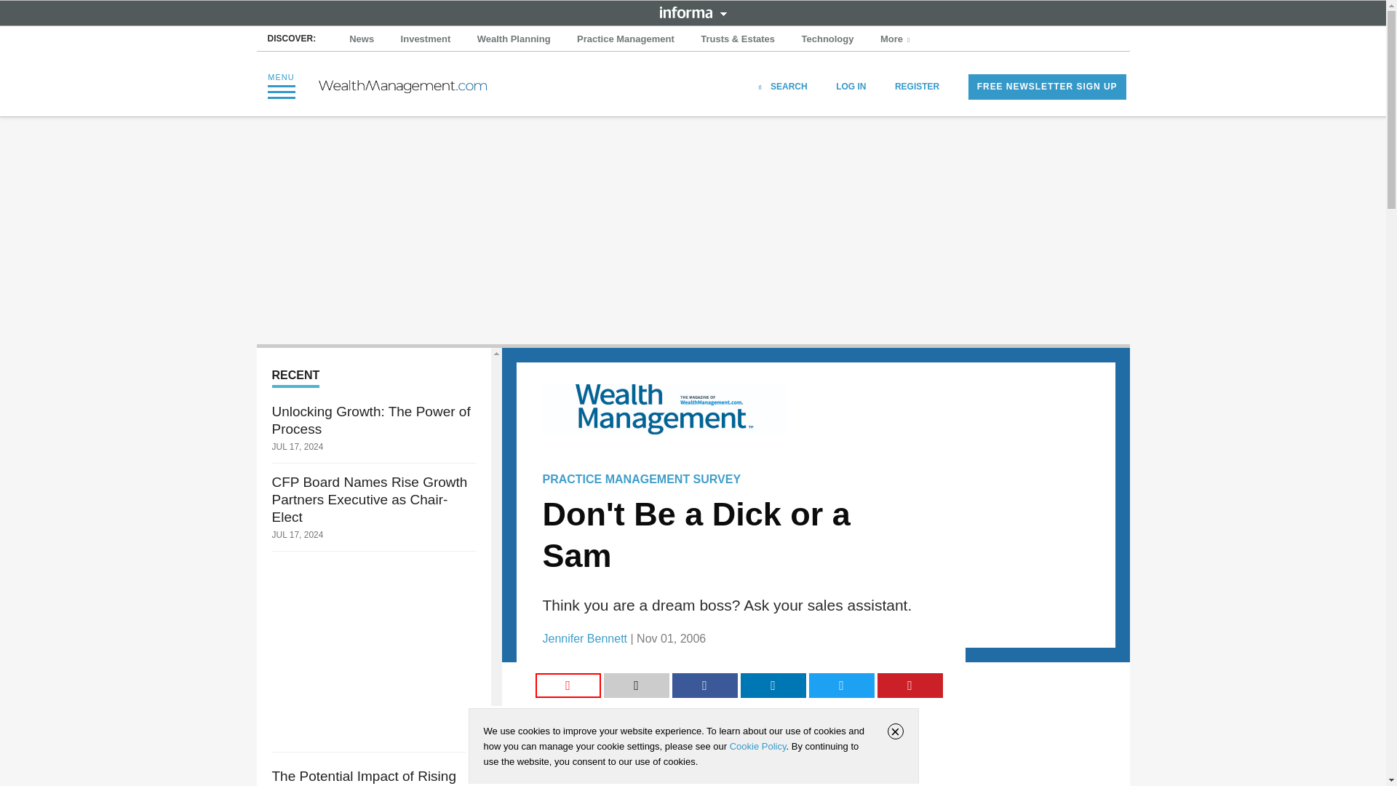 This screenshot has width=1397, height=786. I want to click on INFORMA, so click(693, 12).